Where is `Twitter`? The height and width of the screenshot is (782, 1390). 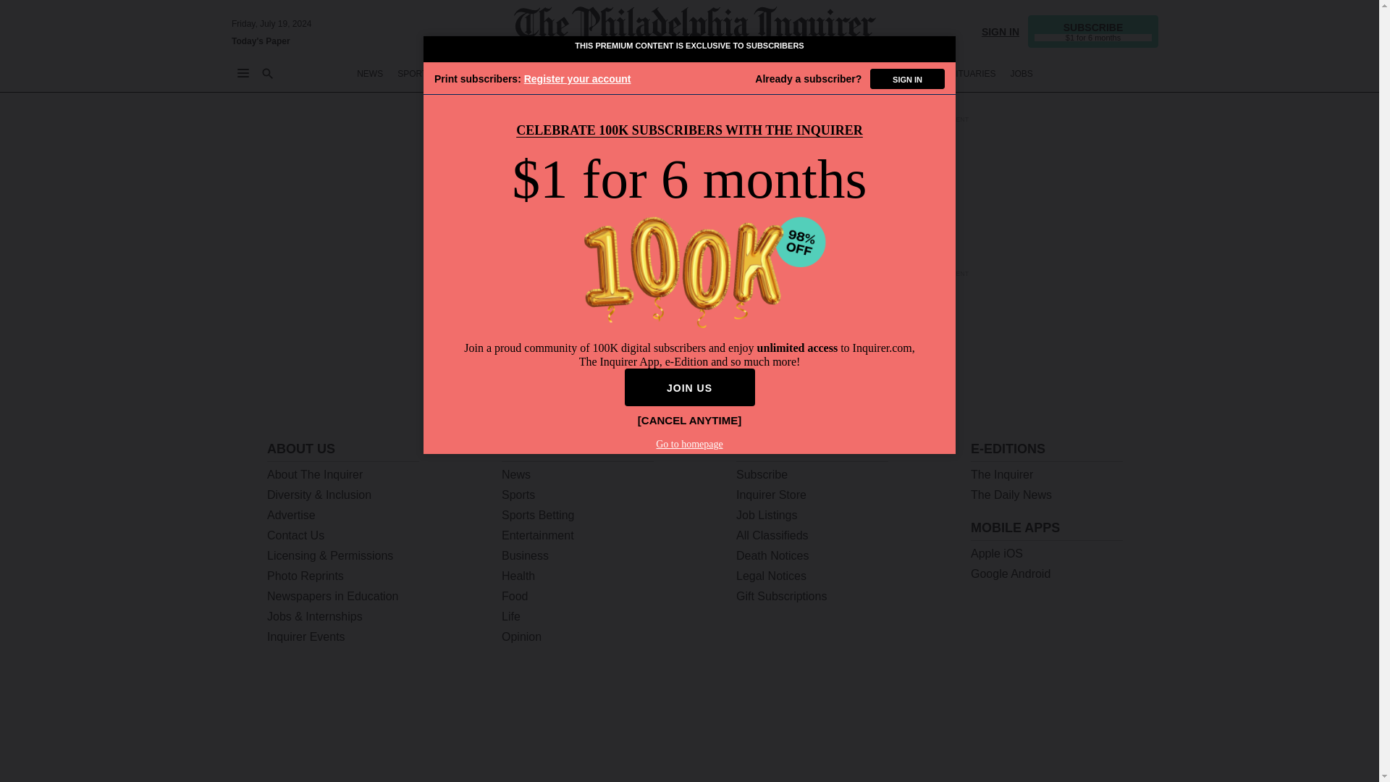 Twitter is located at coordinates (990, 754).